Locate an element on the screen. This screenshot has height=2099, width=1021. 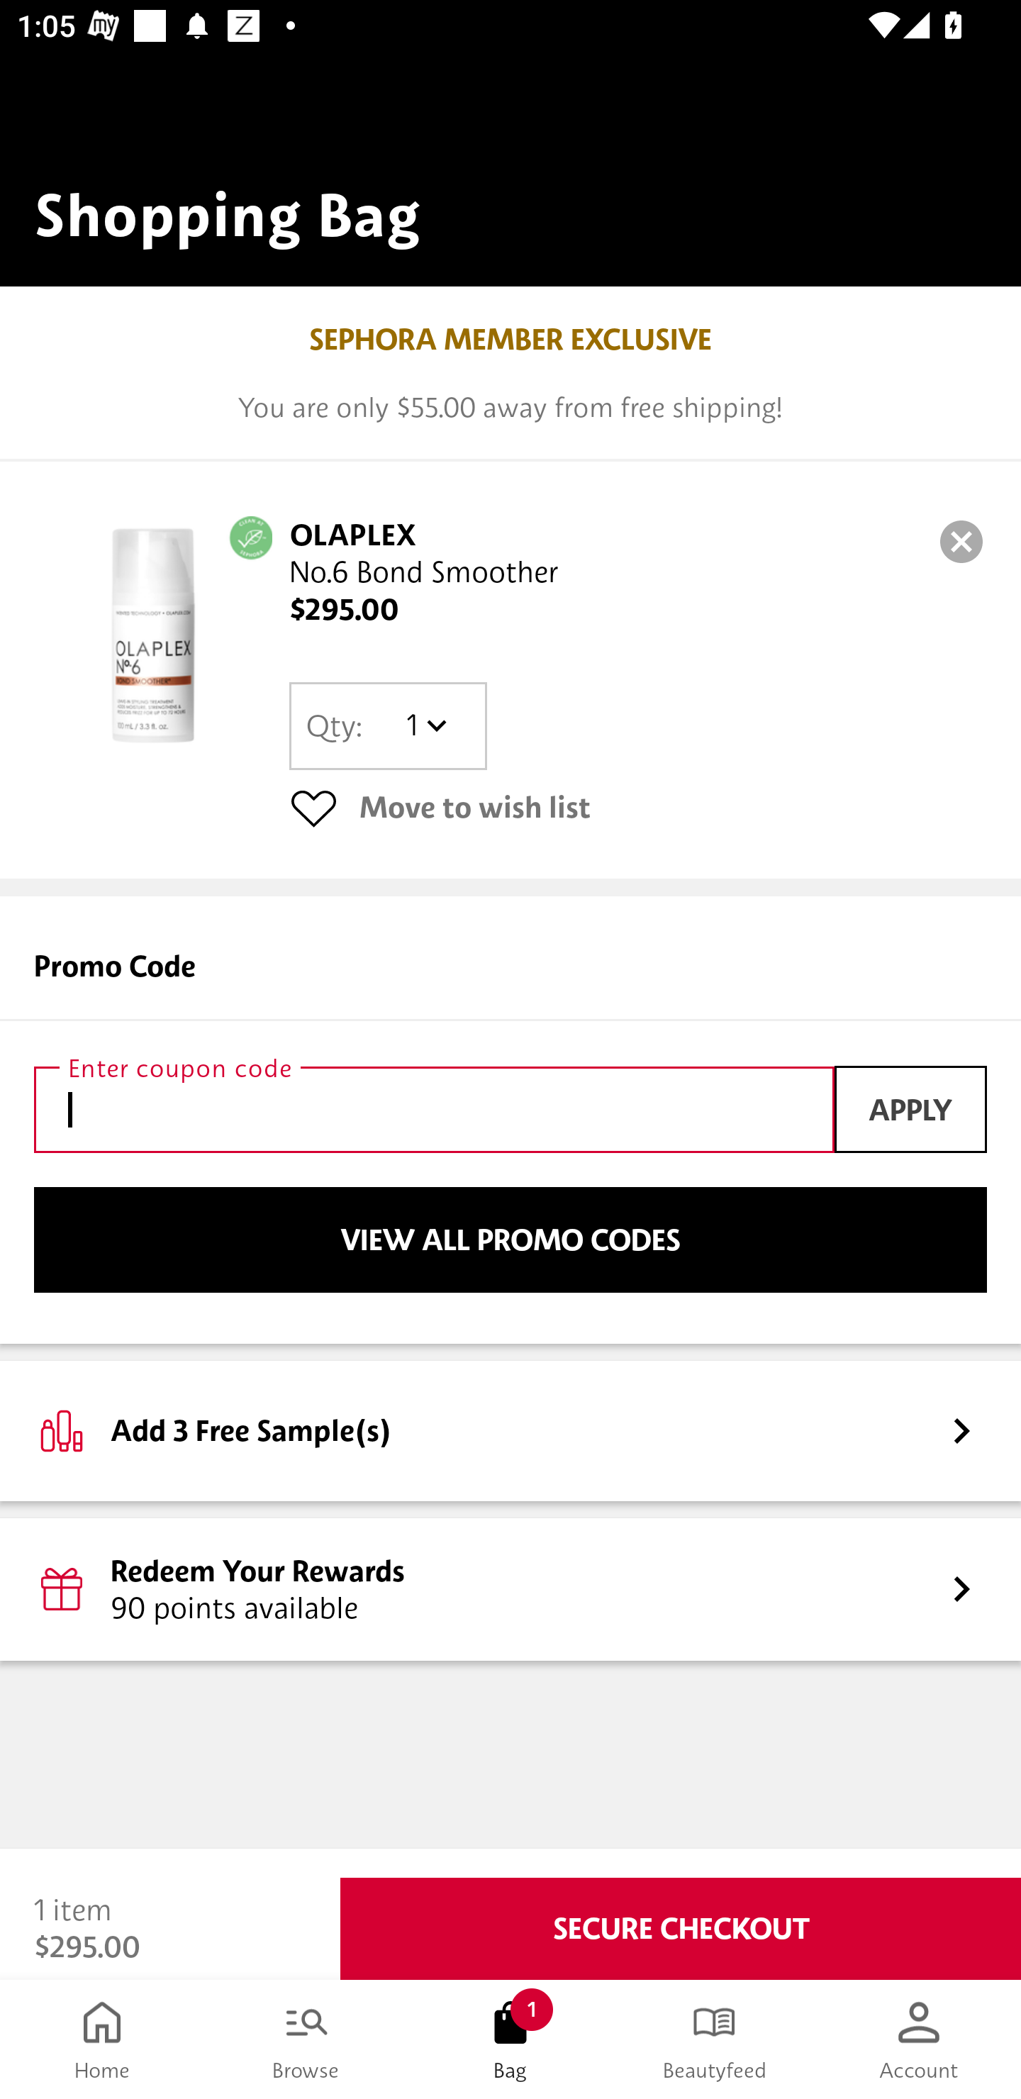
Enter coupon code is located at coordinates (434, 1109).